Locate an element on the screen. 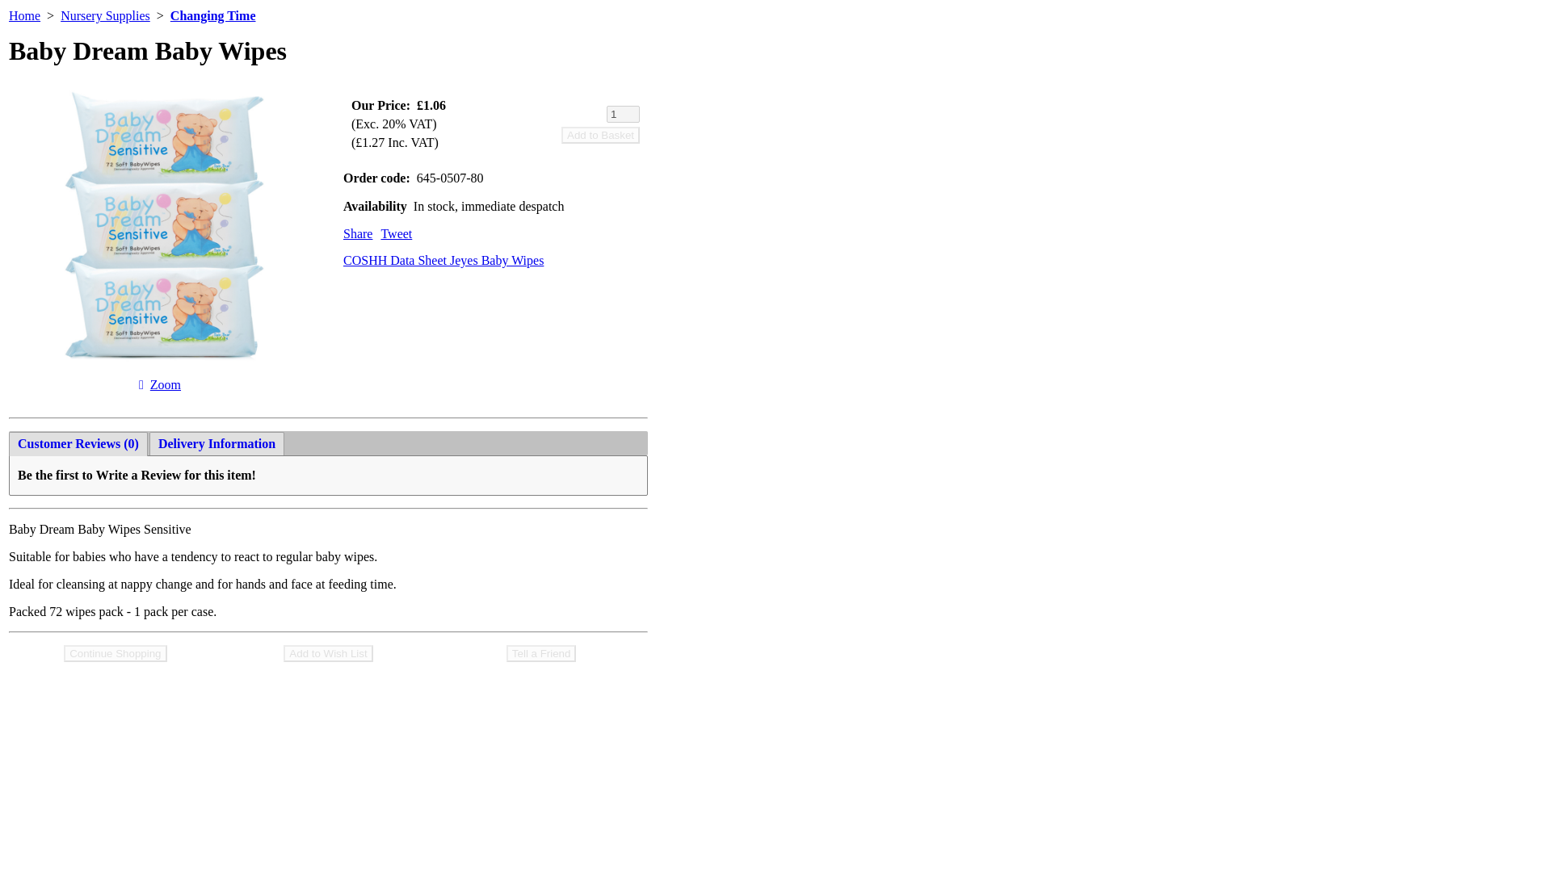 This screenshot has height=872, width=1551. Home is located at coordinates (24, 15).